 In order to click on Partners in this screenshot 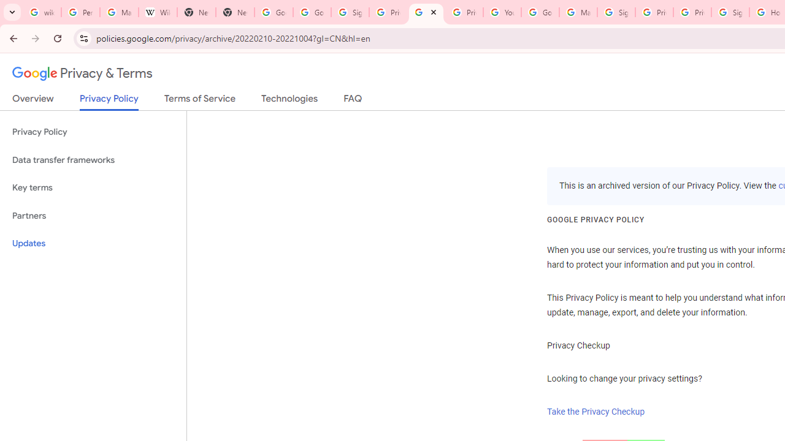, I will do `click(93, 216)`.